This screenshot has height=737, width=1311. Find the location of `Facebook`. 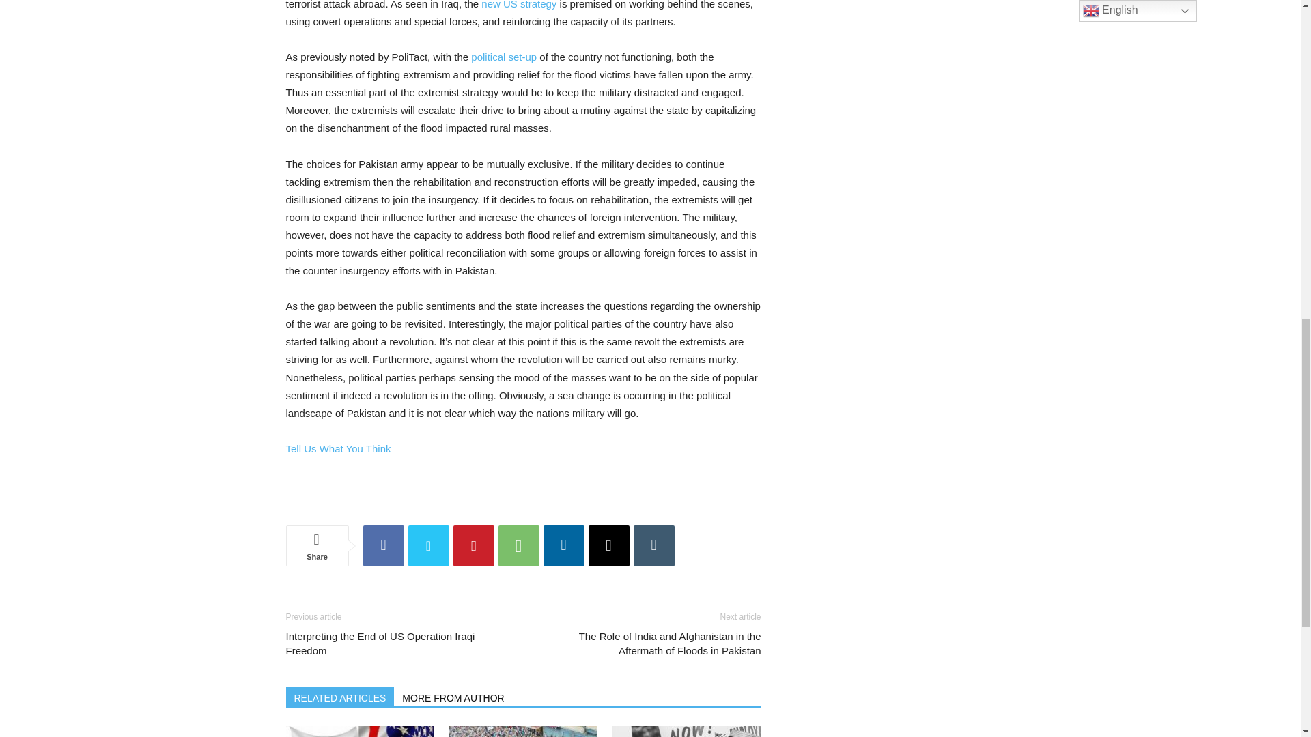

Facebook is located at coordinates (383, 546).